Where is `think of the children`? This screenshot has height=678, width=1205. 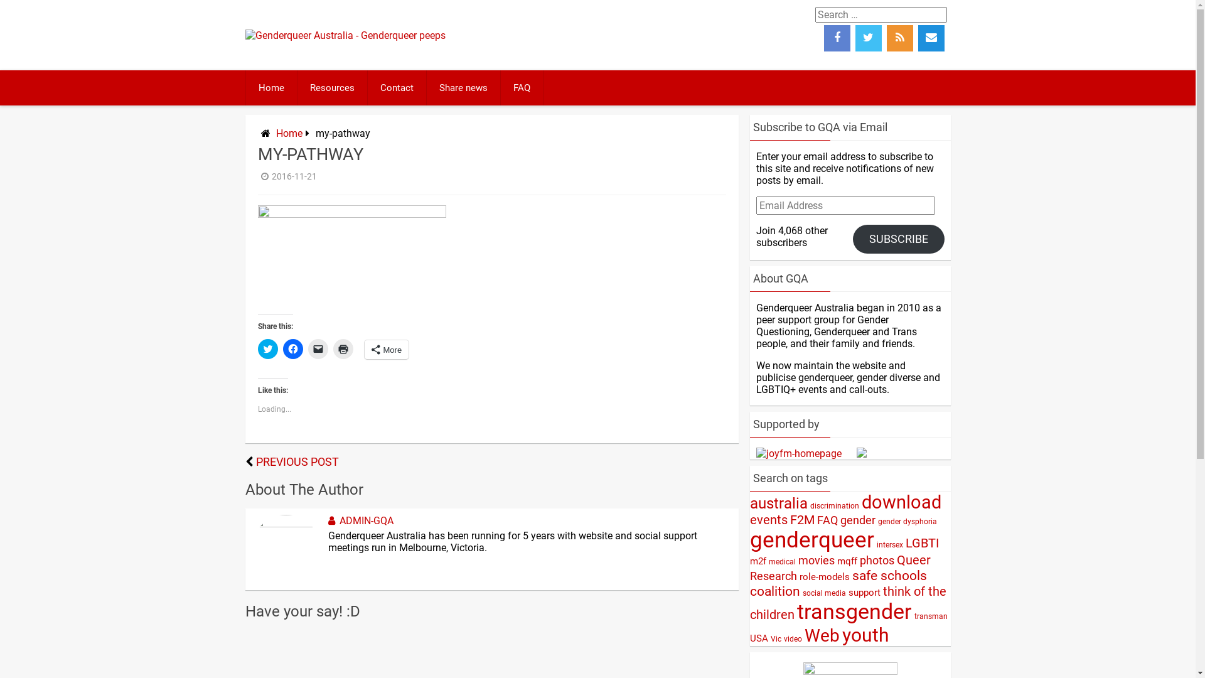 think of the children is located at coordinates (847, 603).